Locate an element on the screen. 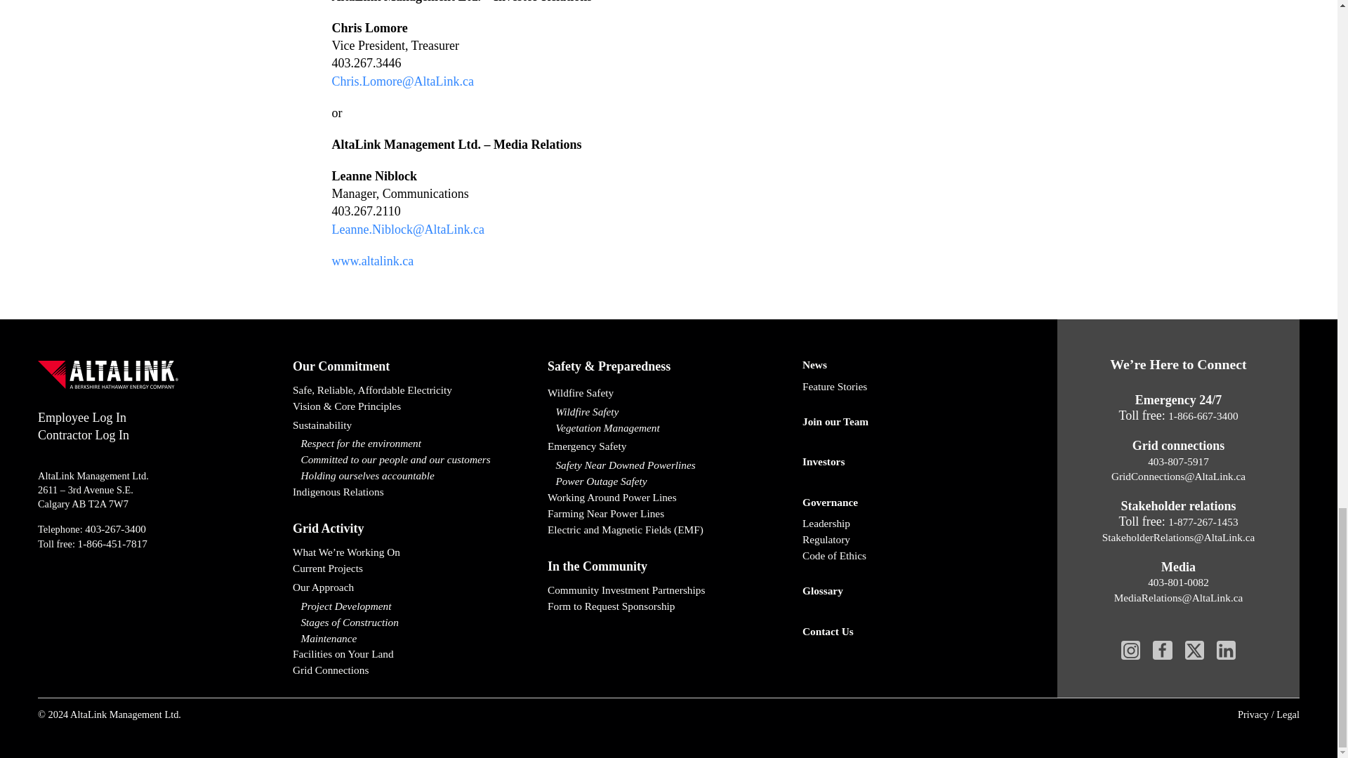 The height and width of the screenshot is (758, 1348). Indigenous Relations is located at coordinates (414, 492).